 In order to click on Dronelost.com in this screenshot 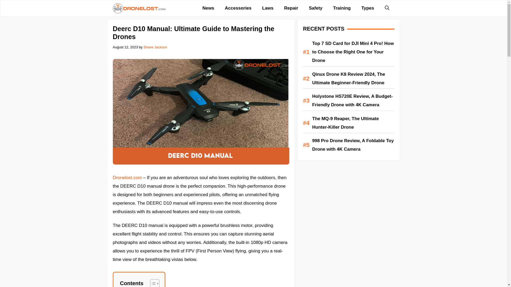, I will do `click(127, 178)`.